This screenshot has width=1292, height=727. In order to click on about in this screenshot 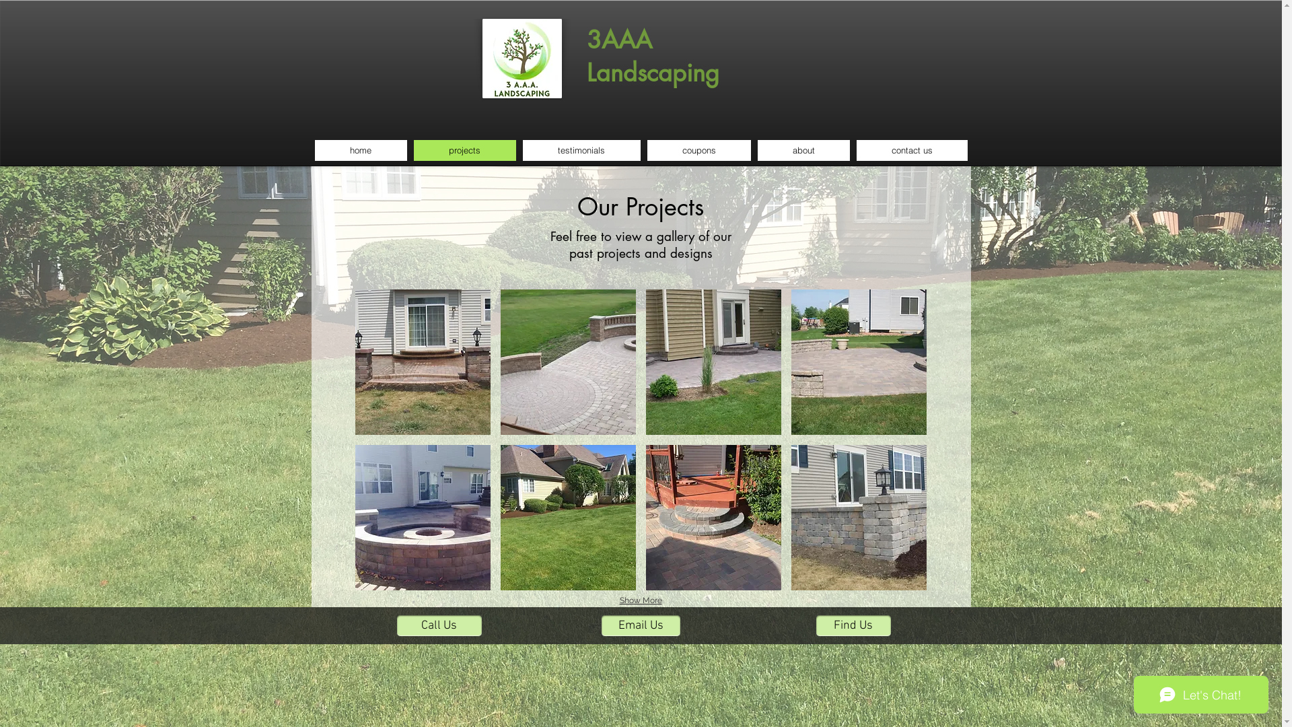, I will do `click(803, 151)`.